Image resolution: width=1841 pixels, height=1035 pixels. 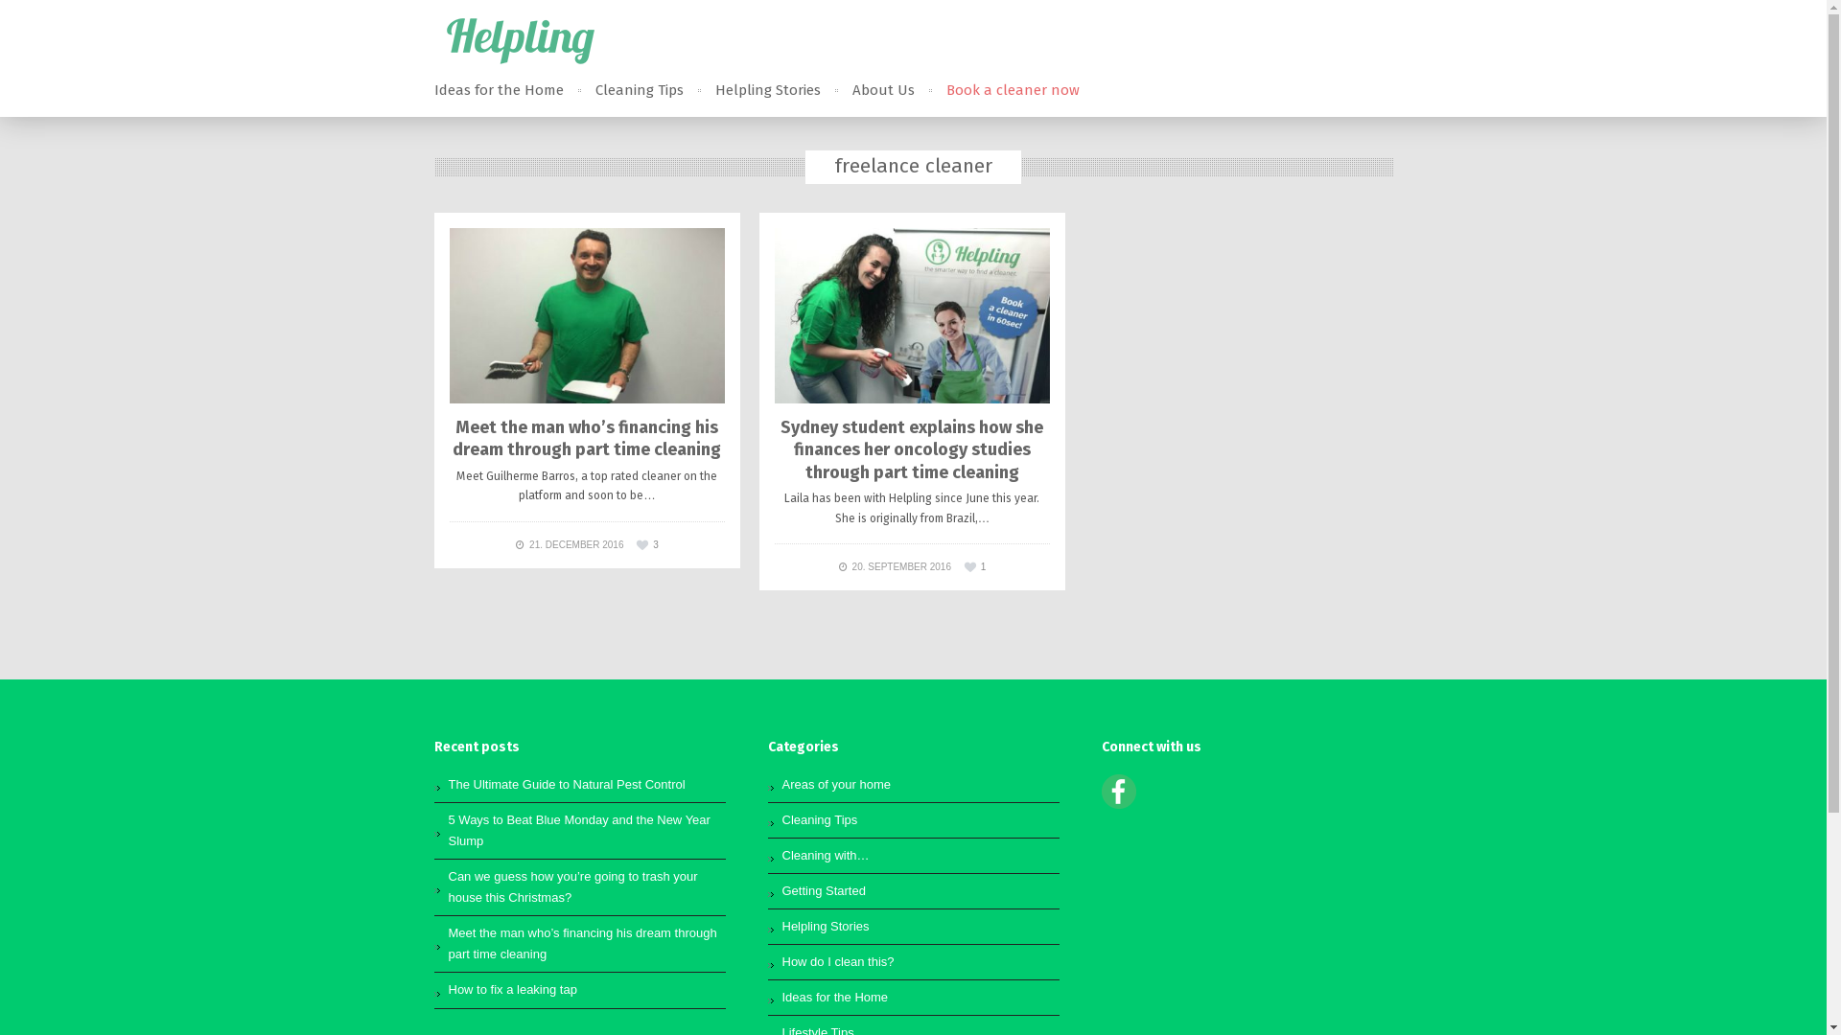 What do you see at coordinates (1118, 805) in the screenshot?
I see `Facebook` at bounding box center [1118, 805].